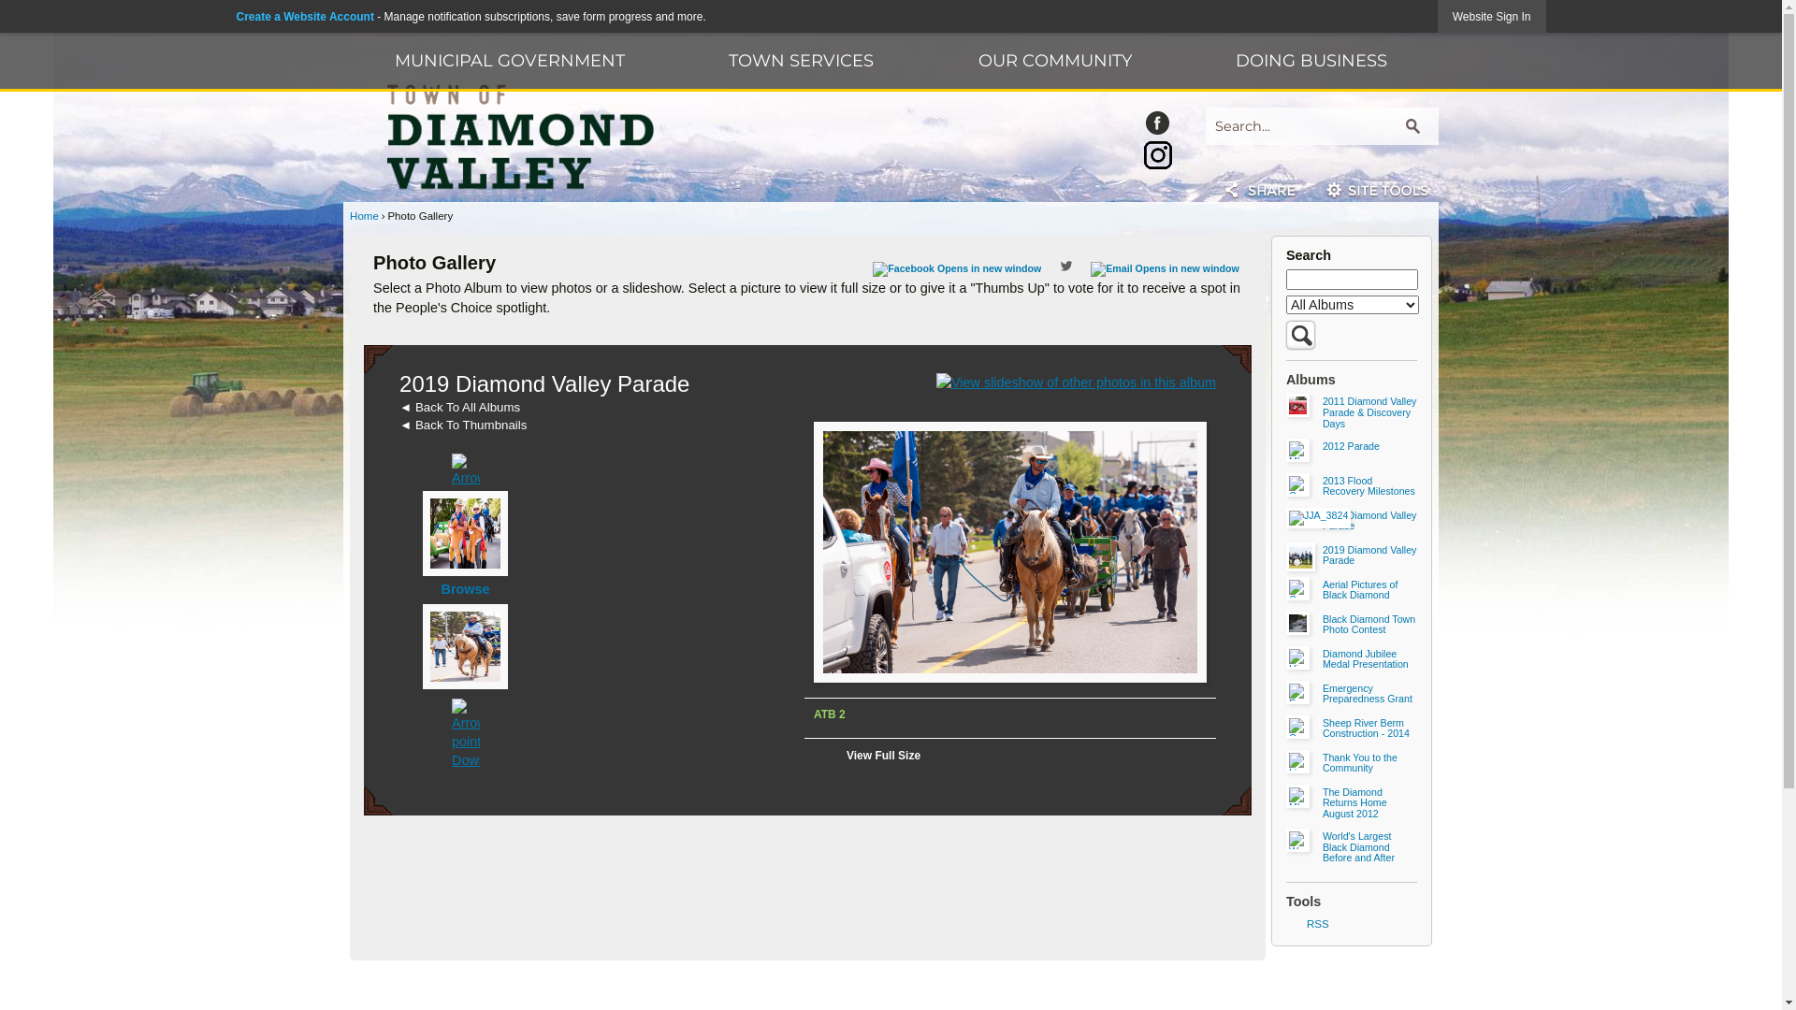 The height and width of the screenshot is (1010, 1796). Describe the element at coordinates (802, 61) in the screenshot. I see `TOWN SERVICES` at that location.